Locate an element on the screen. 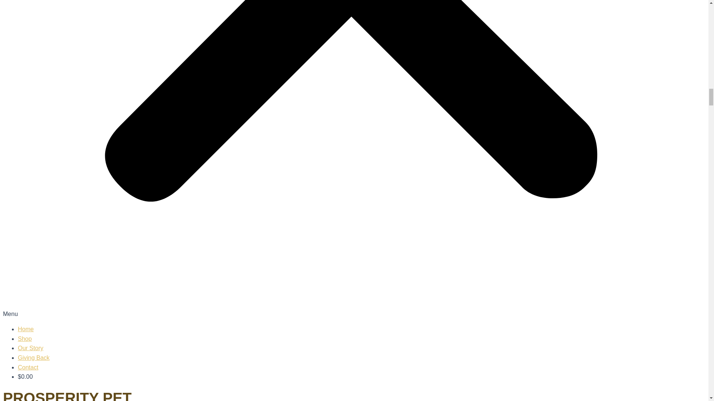  Shop is located at coordinates (25, 339).